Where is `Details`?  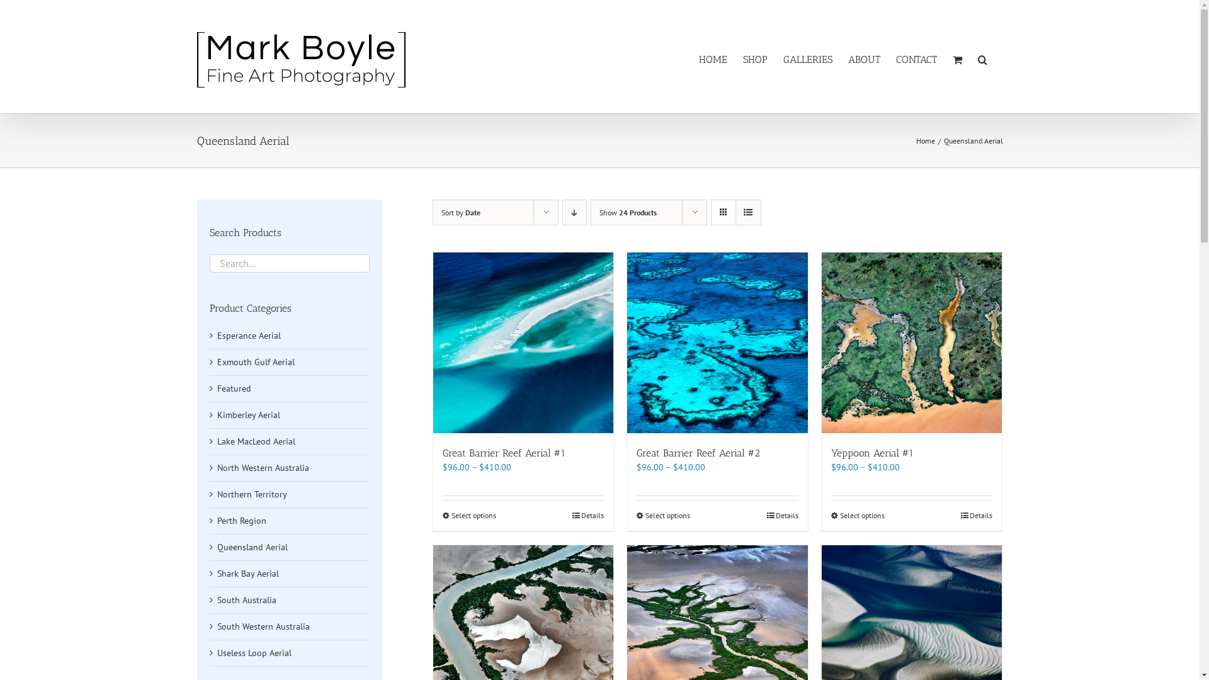
Details is located at coordinates (783, 516).